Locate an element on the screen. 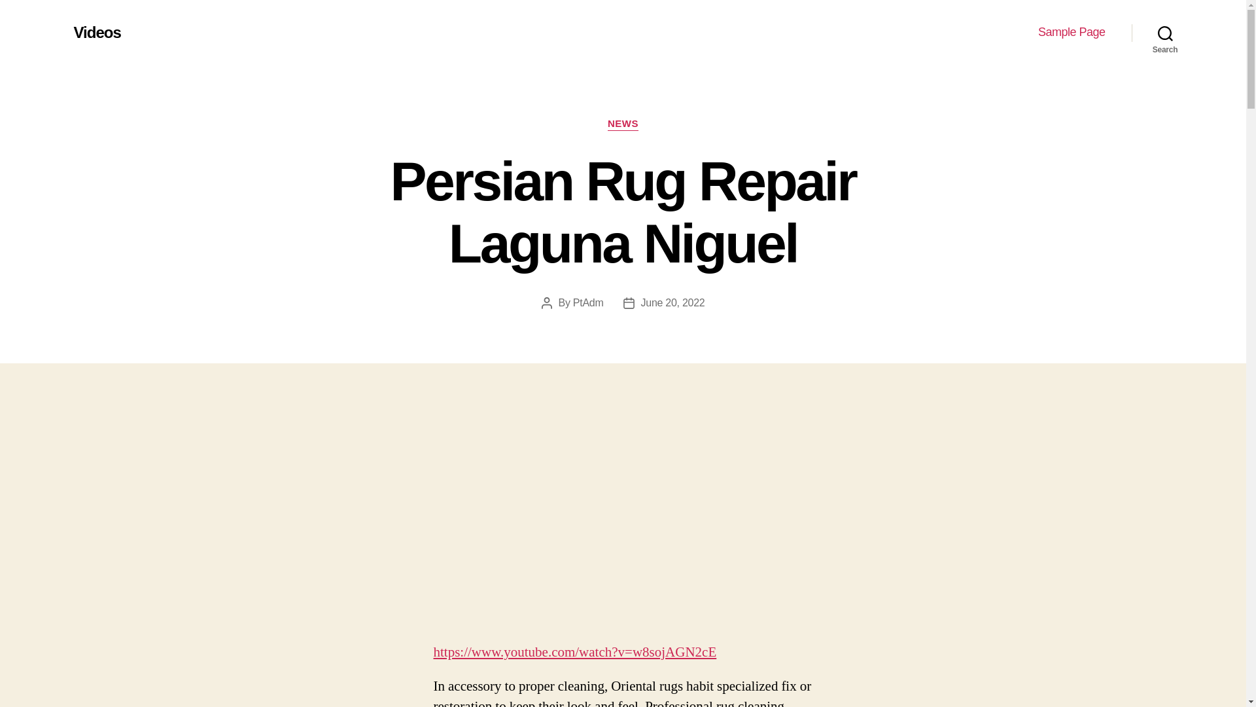  June 20, 2022 is located at coordinates (672, 302).